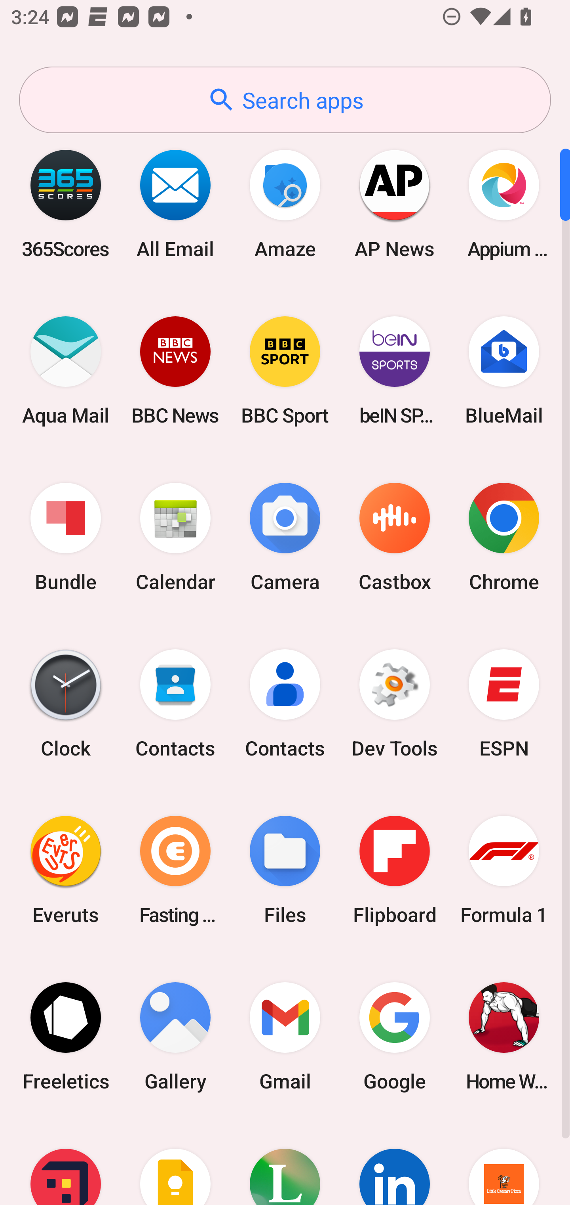 The width and height of the screenshot is (570, 1205). Describe the element at coordinates (175, 1162) in the screenshot. I see `Keep Notes` at that location.